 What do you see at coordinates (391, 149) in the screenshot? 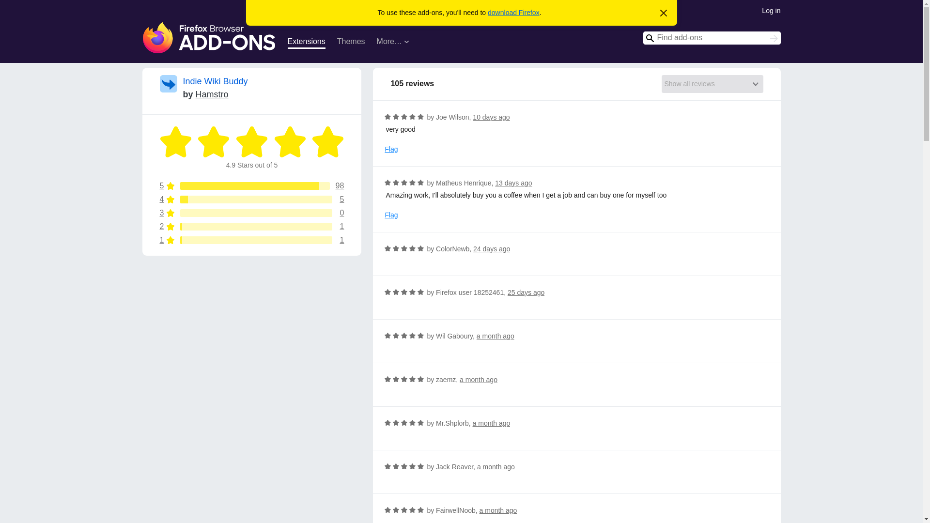
I see `Flag` at bounding box center [391, 149].